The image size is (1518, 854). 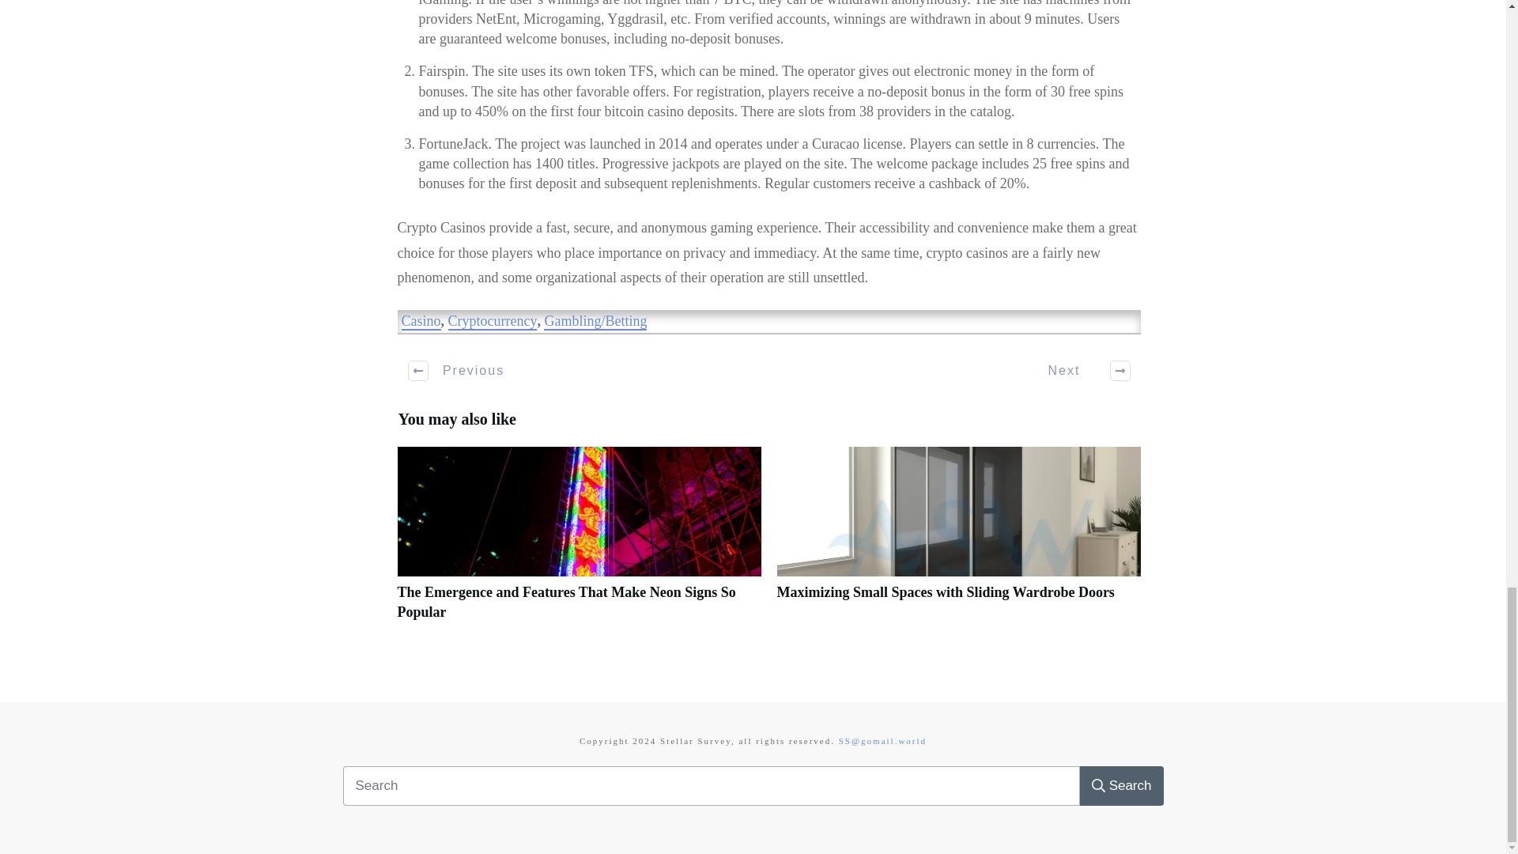 What do you see at coordinates (565, 602) in the screenshot?
I see `The Emergence and Features That Make Neon Signs So Popular` at bounding box center [565, 602].